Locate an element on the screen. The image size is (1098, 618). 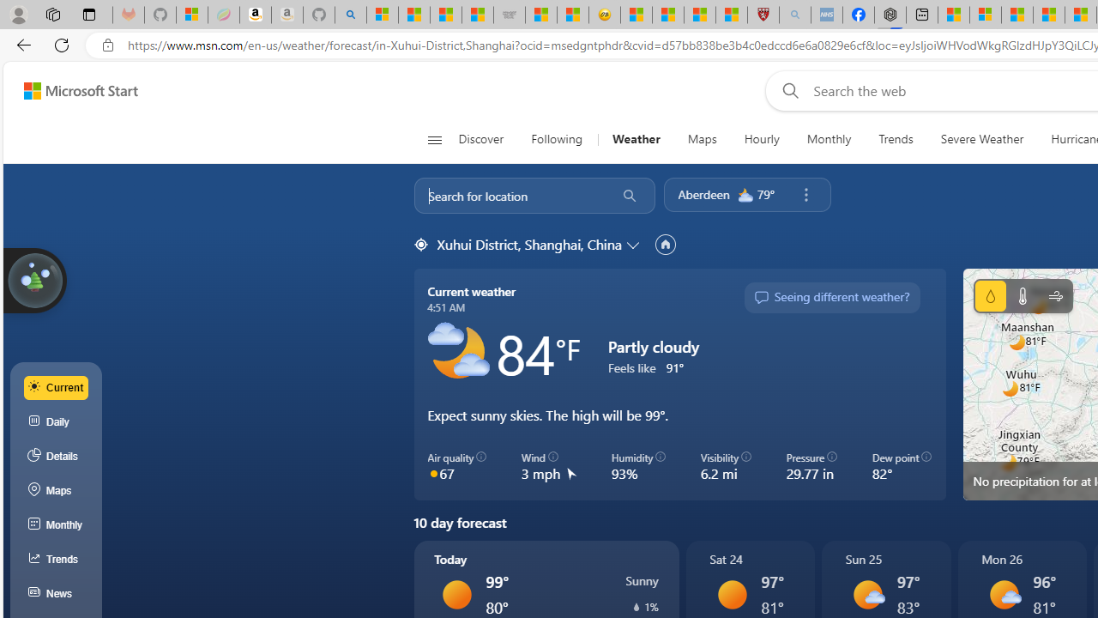
Trends is located at coordinates (896, 139).